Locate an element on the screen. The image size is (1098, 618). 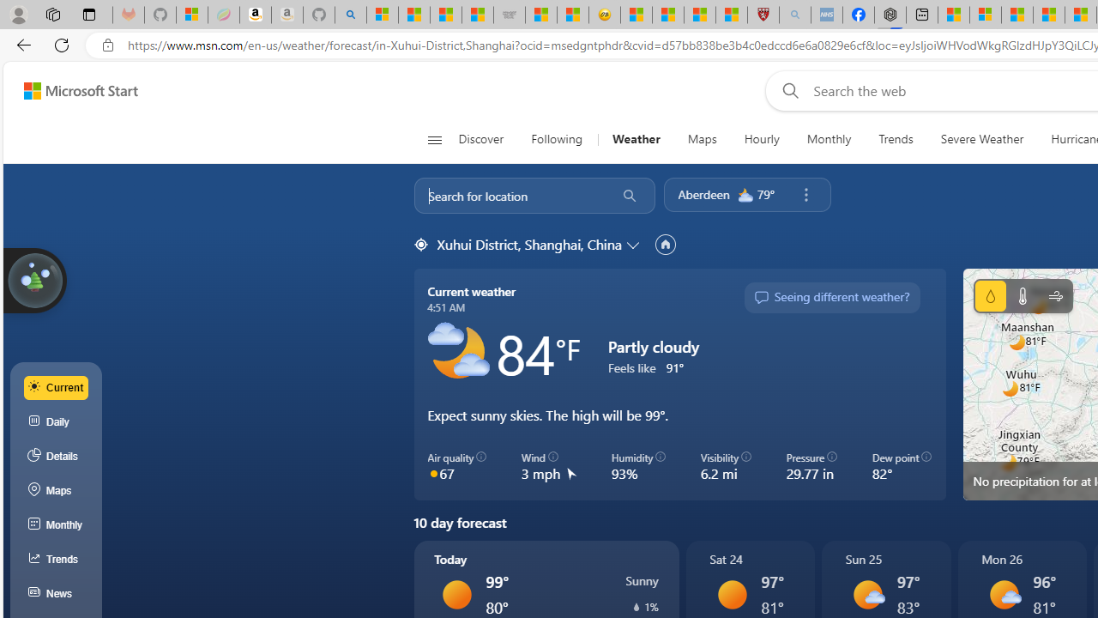
Trends is located at coordinates (896, 139).